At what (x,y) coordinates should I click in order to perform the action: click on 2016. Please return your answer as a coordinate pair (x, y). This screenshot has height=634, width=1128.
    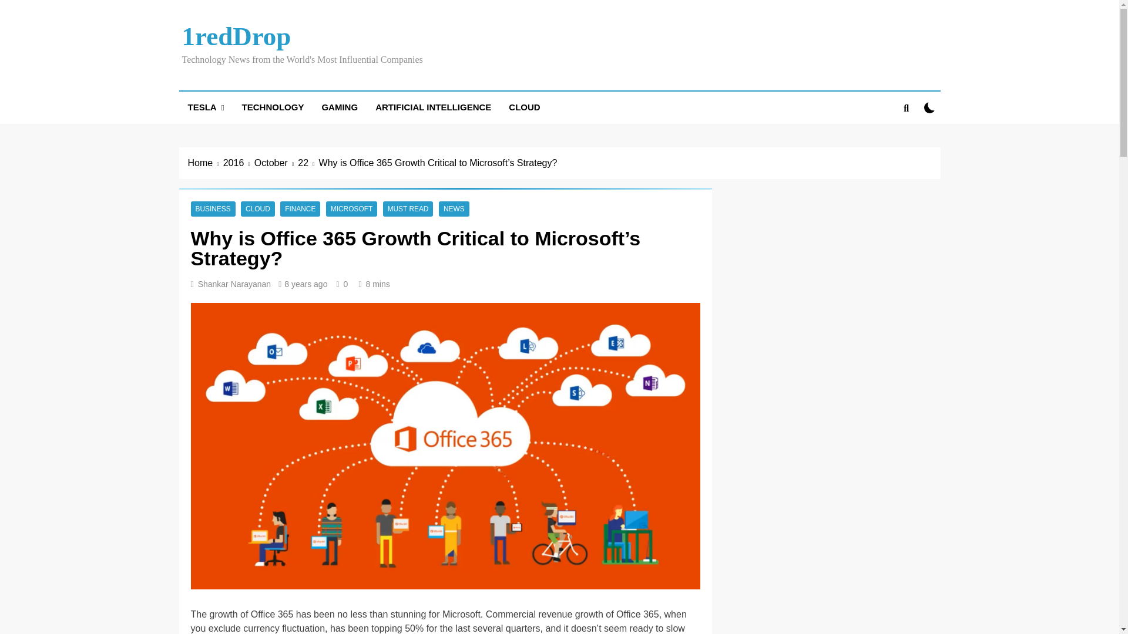
    Looking at the image, I should click on (239, 163).